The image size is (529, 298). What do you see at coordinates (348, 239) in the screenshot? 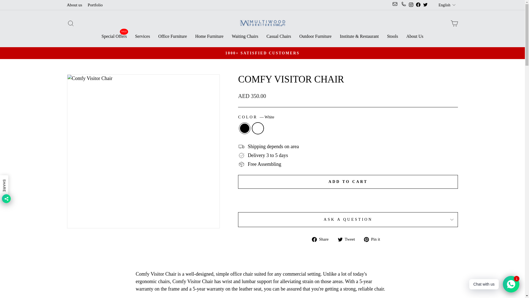
I see `Tweet on Twitter` at bounding box center [348, 239].